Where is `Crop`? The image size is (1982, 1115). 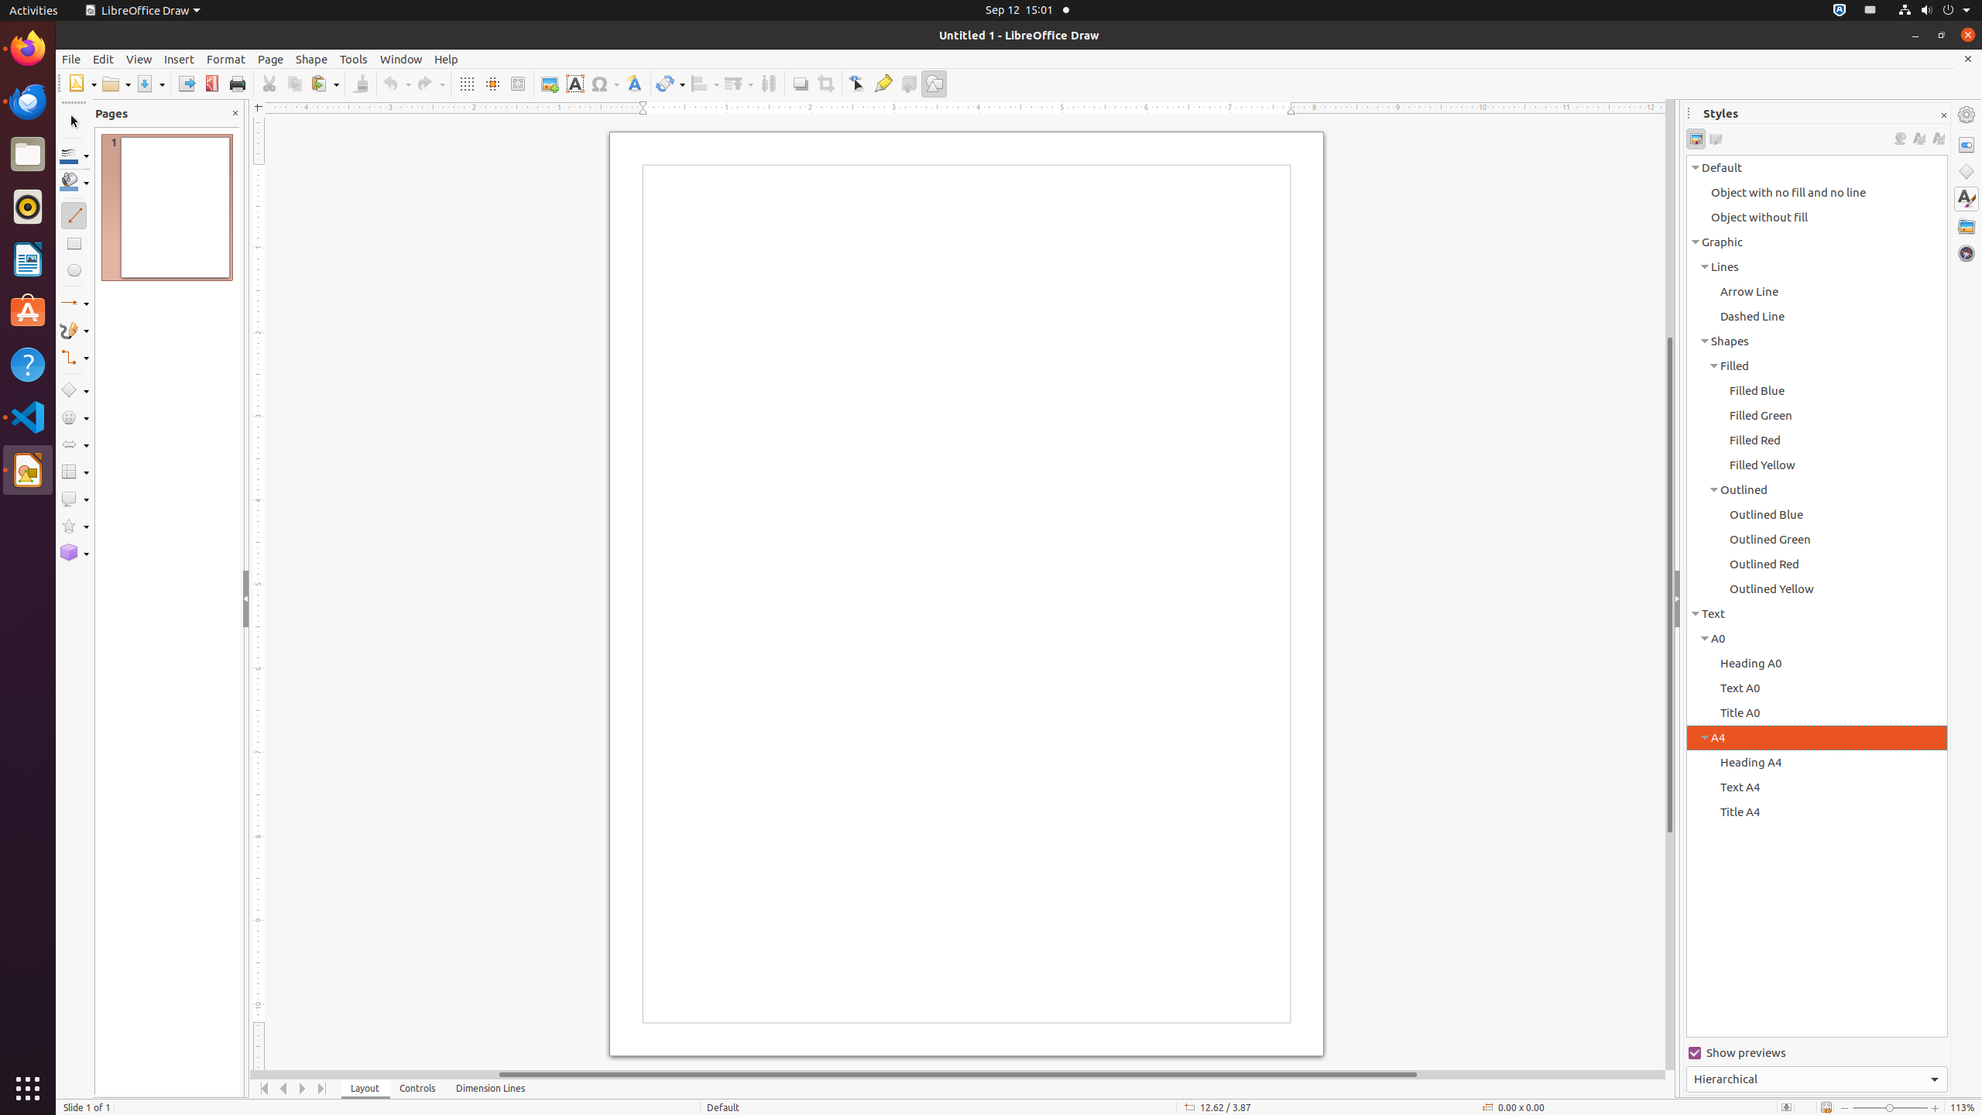 Crop is located at coordinates (825, 84).